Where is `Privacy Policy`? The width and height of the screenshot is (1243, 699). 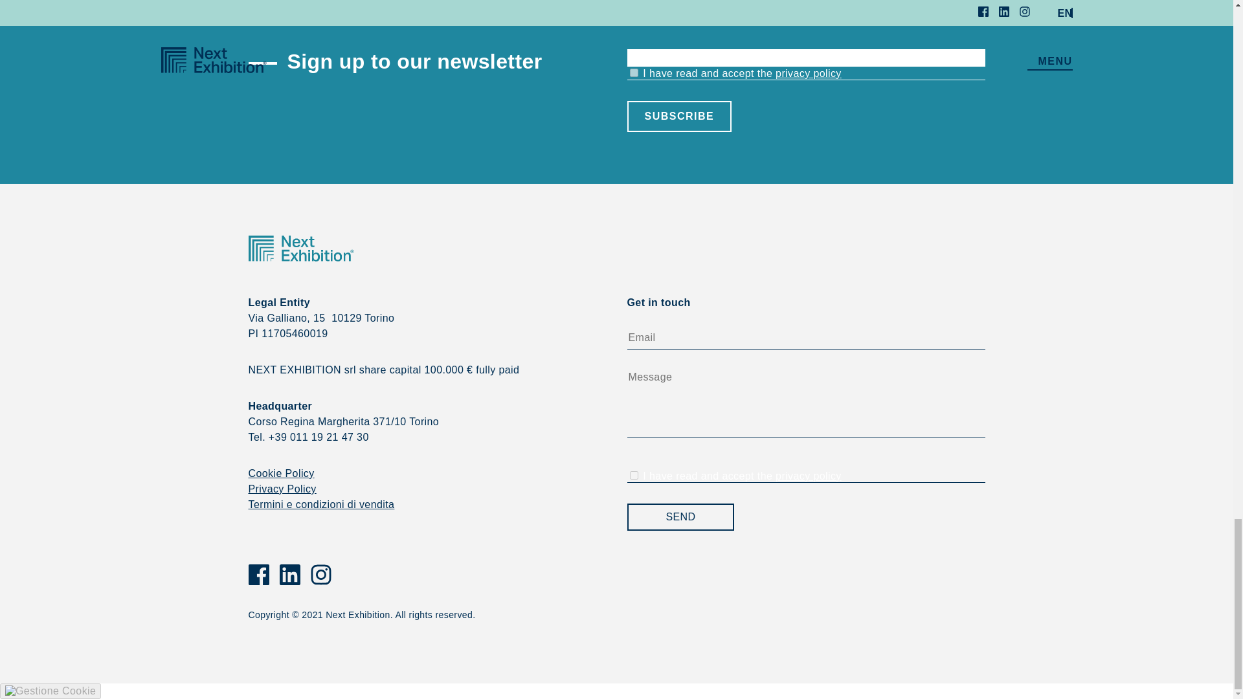
Privacy Policy is located at coordinates (282, 489).